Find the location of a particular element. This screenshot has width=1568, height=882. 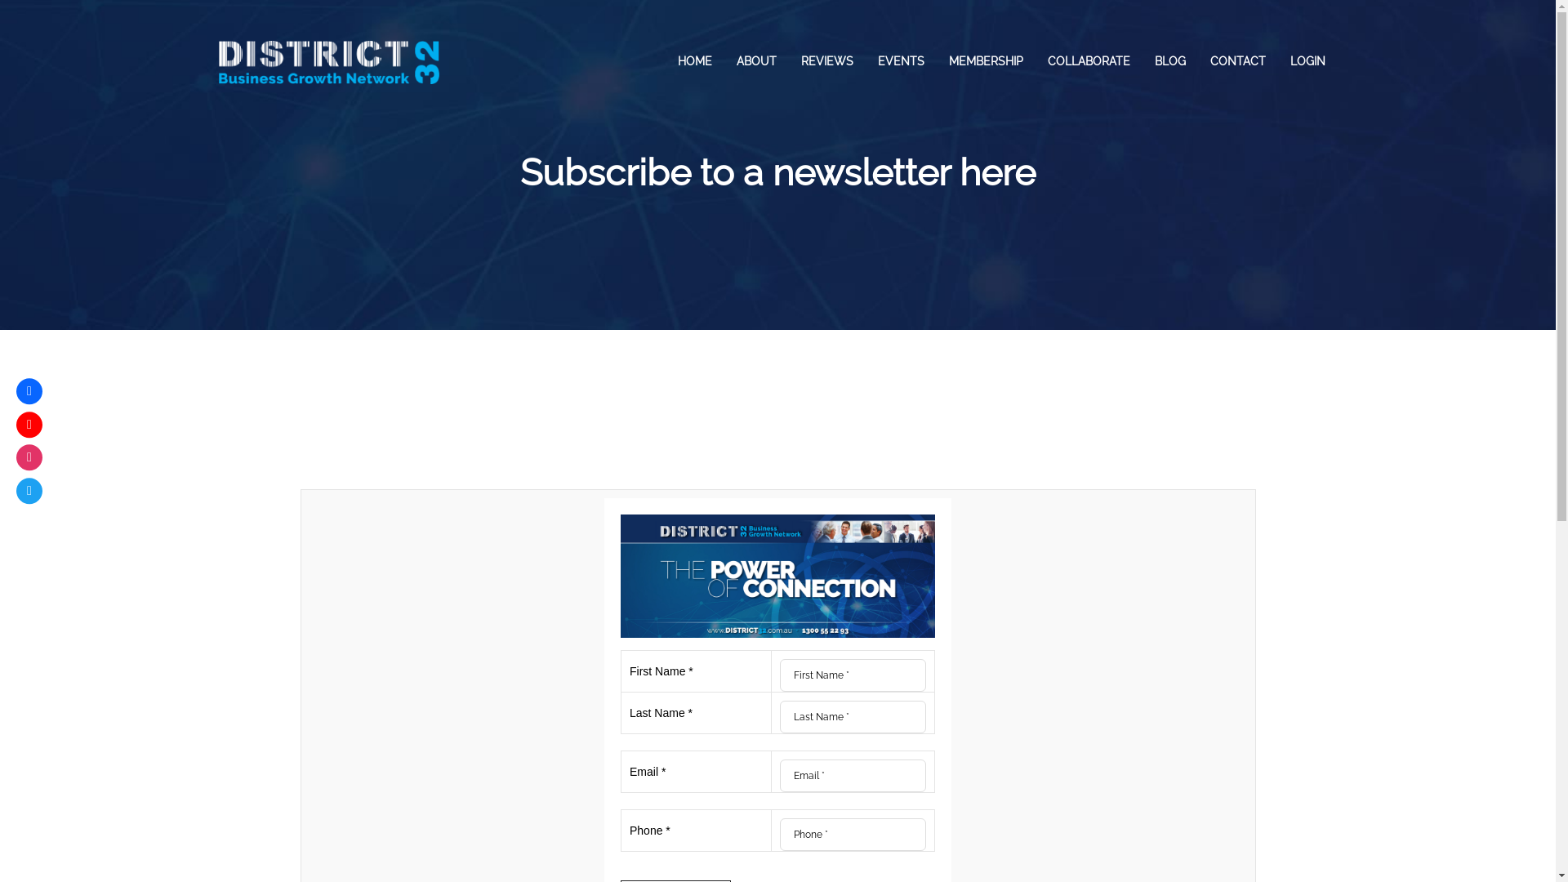

REVIEWS is located at coordinates (827, 61).